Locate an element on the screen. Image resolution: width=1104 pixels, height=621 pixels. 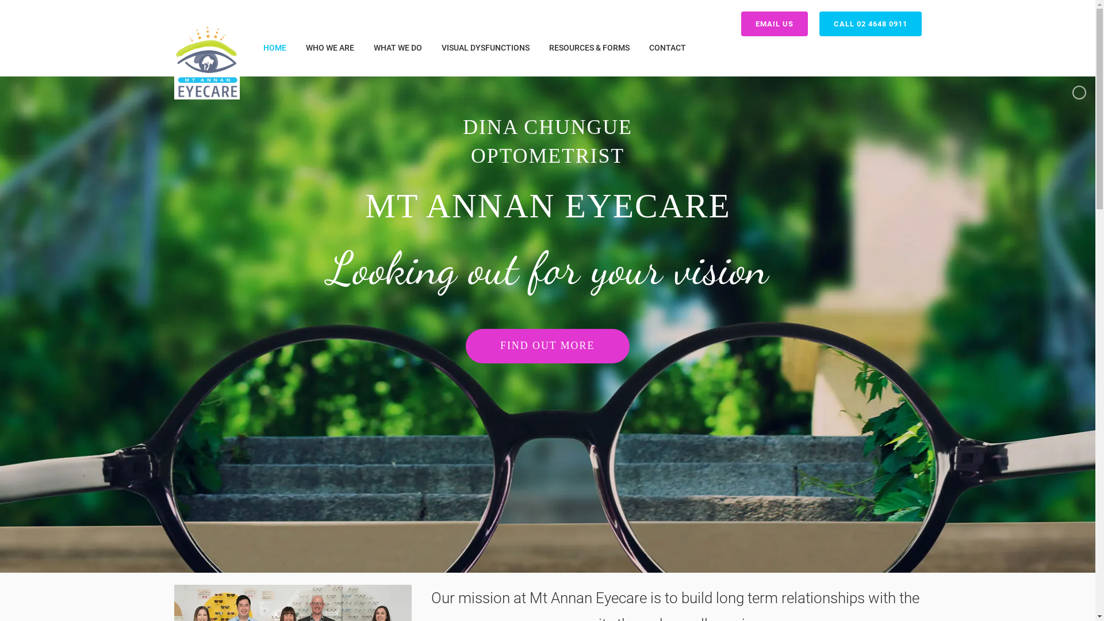
WHO WE ARE is located at coordinates (330, 48).